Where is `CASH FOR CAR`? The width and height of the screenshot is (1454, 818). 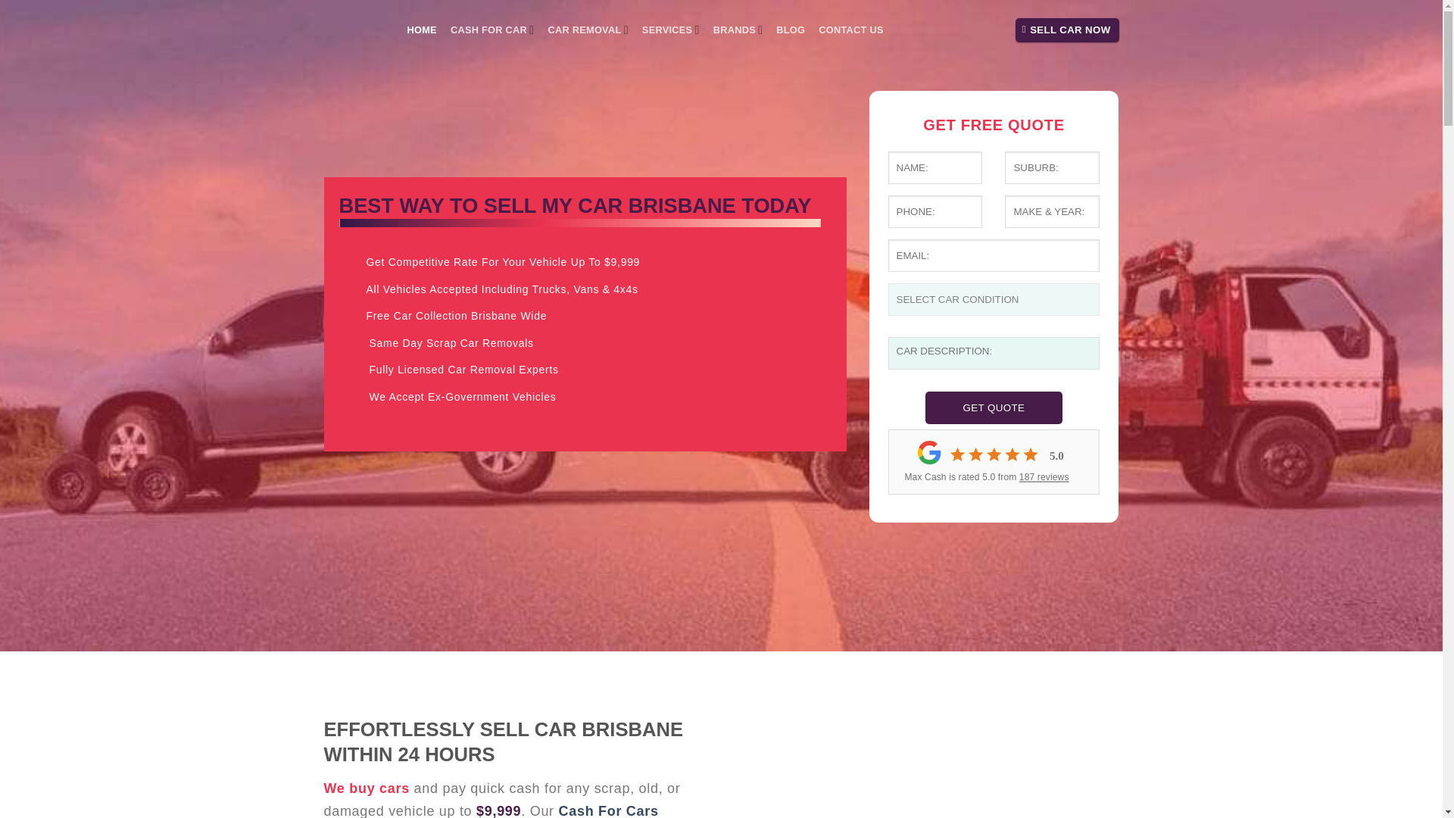 CASH FOR CAR is located at coordinates (492, 30).